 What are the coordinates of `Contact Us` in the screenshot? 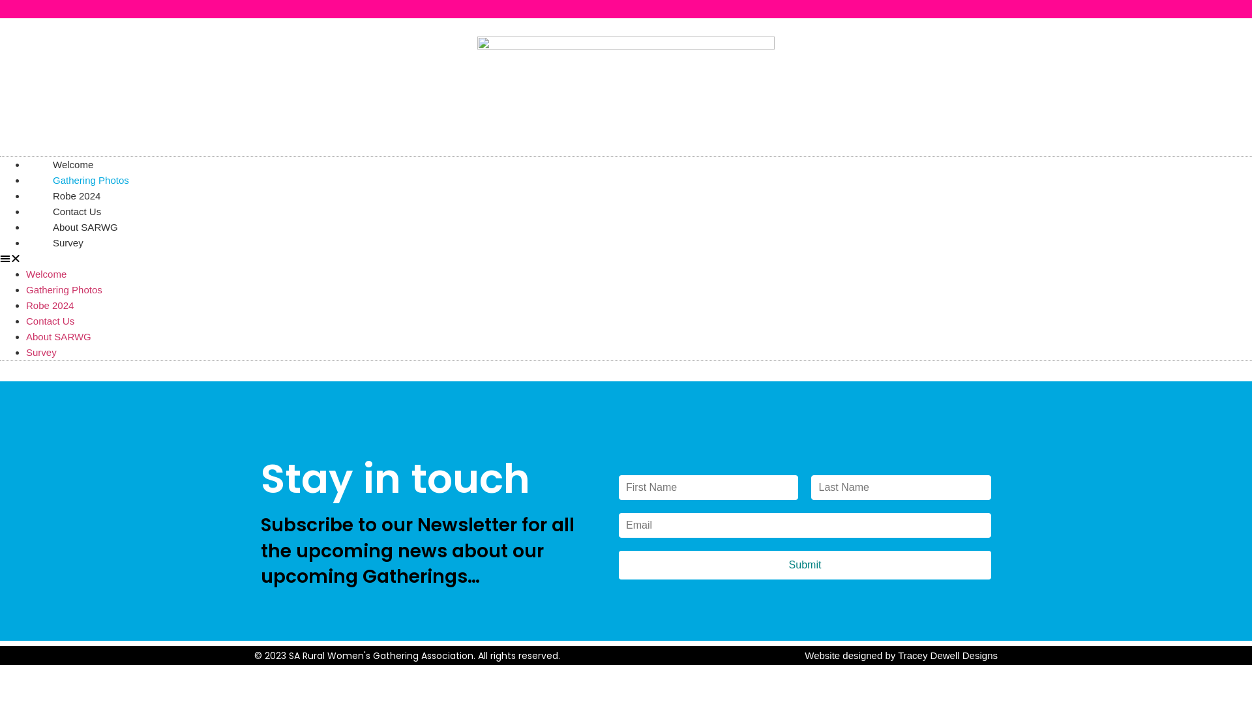 It's located at (50, 321).